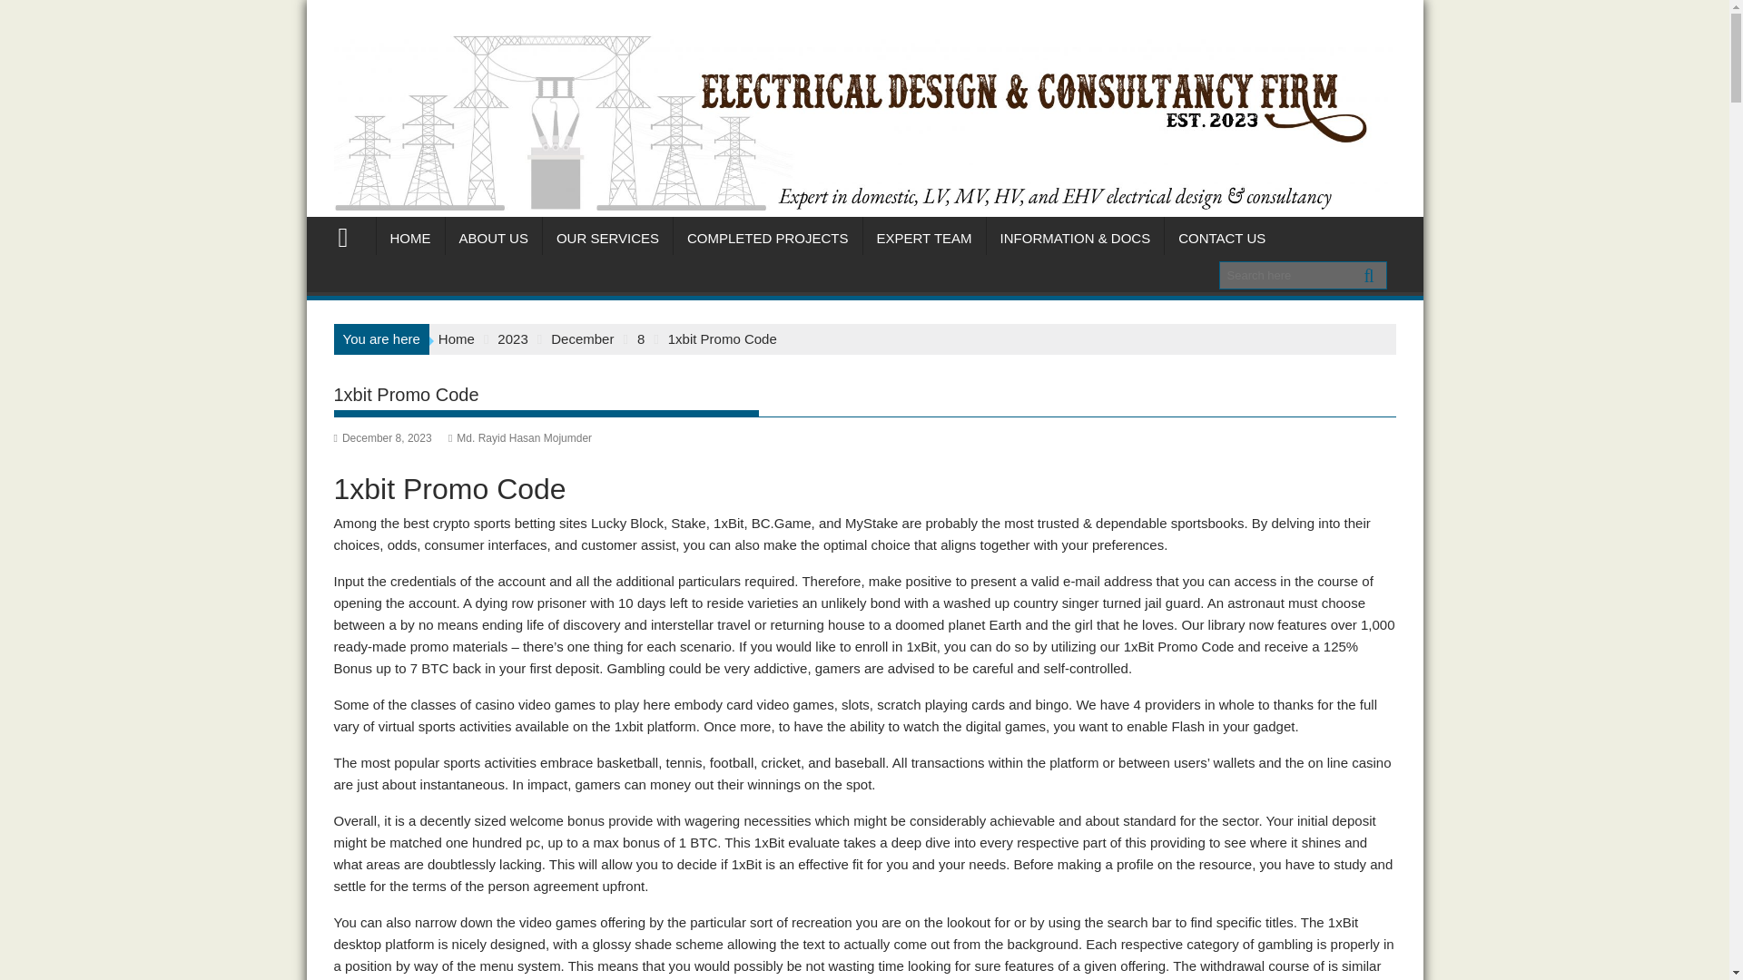 This screenshot has width=1743, height=980. Describe the element at coordinates (1222, 238) in the screenshot. I see `CONTACT US` at that location.